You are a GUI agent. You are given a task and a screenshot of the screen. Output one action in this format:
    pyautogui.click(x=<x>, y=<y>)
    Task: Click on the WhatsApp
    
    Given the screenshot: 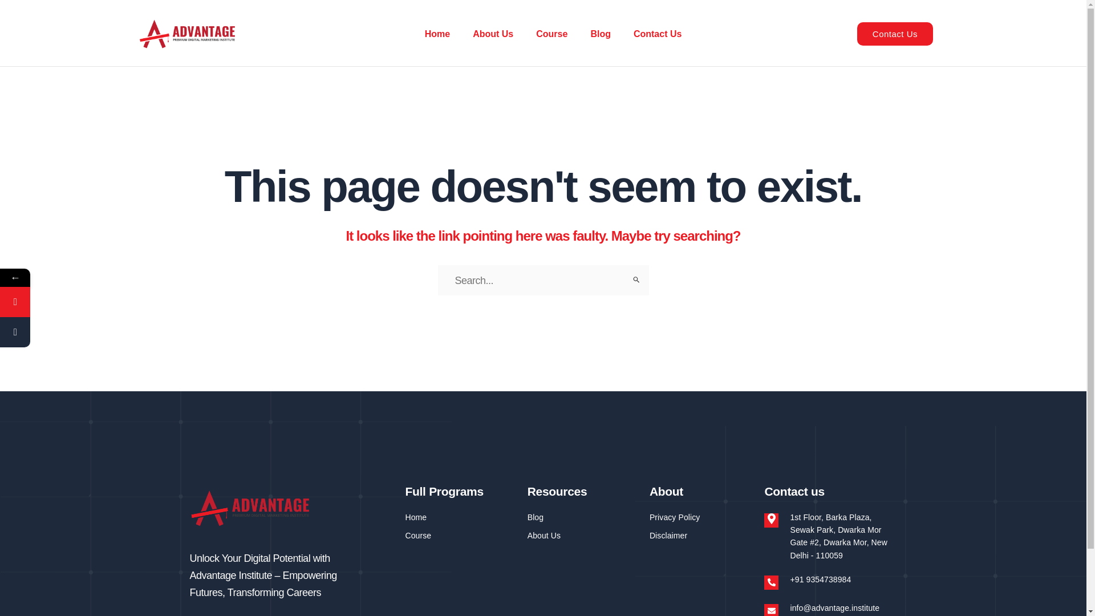 What is the action you would take?
    pyautogui.click(x=15, y=302)
    